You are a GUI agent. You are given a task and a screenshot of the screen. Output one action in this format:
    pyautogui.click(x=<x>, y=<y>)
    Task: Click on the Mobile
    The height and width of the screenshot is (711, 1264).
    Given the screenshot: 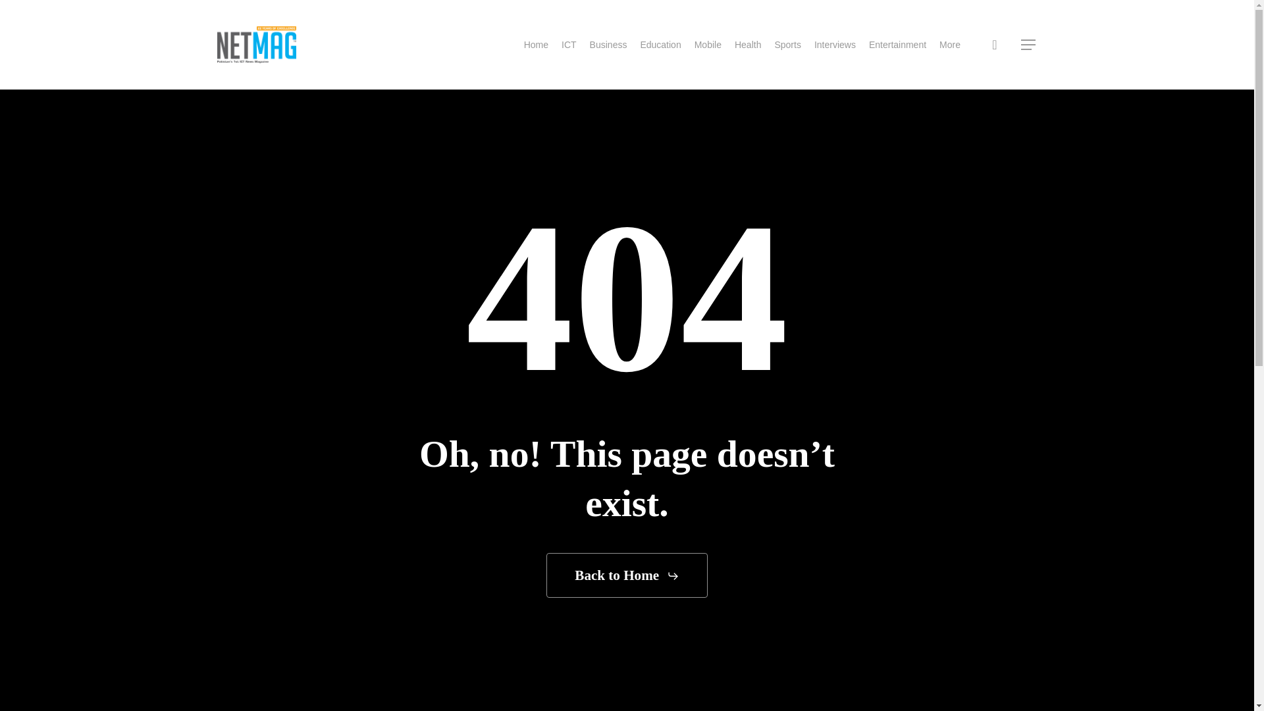 What is the action you would take?
    pyautogui.click(x=708, y=45)
    